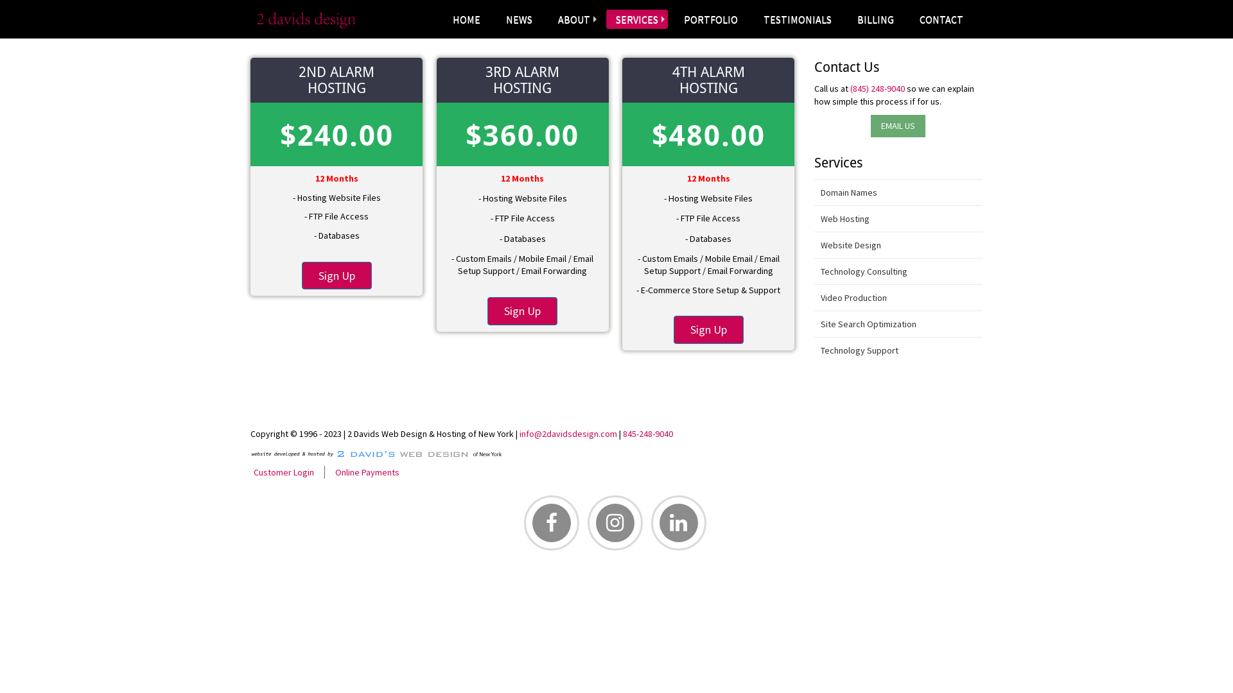  Describe the element at coordinates (876, 19) in the screenshot. I see `BILLING` at that location.